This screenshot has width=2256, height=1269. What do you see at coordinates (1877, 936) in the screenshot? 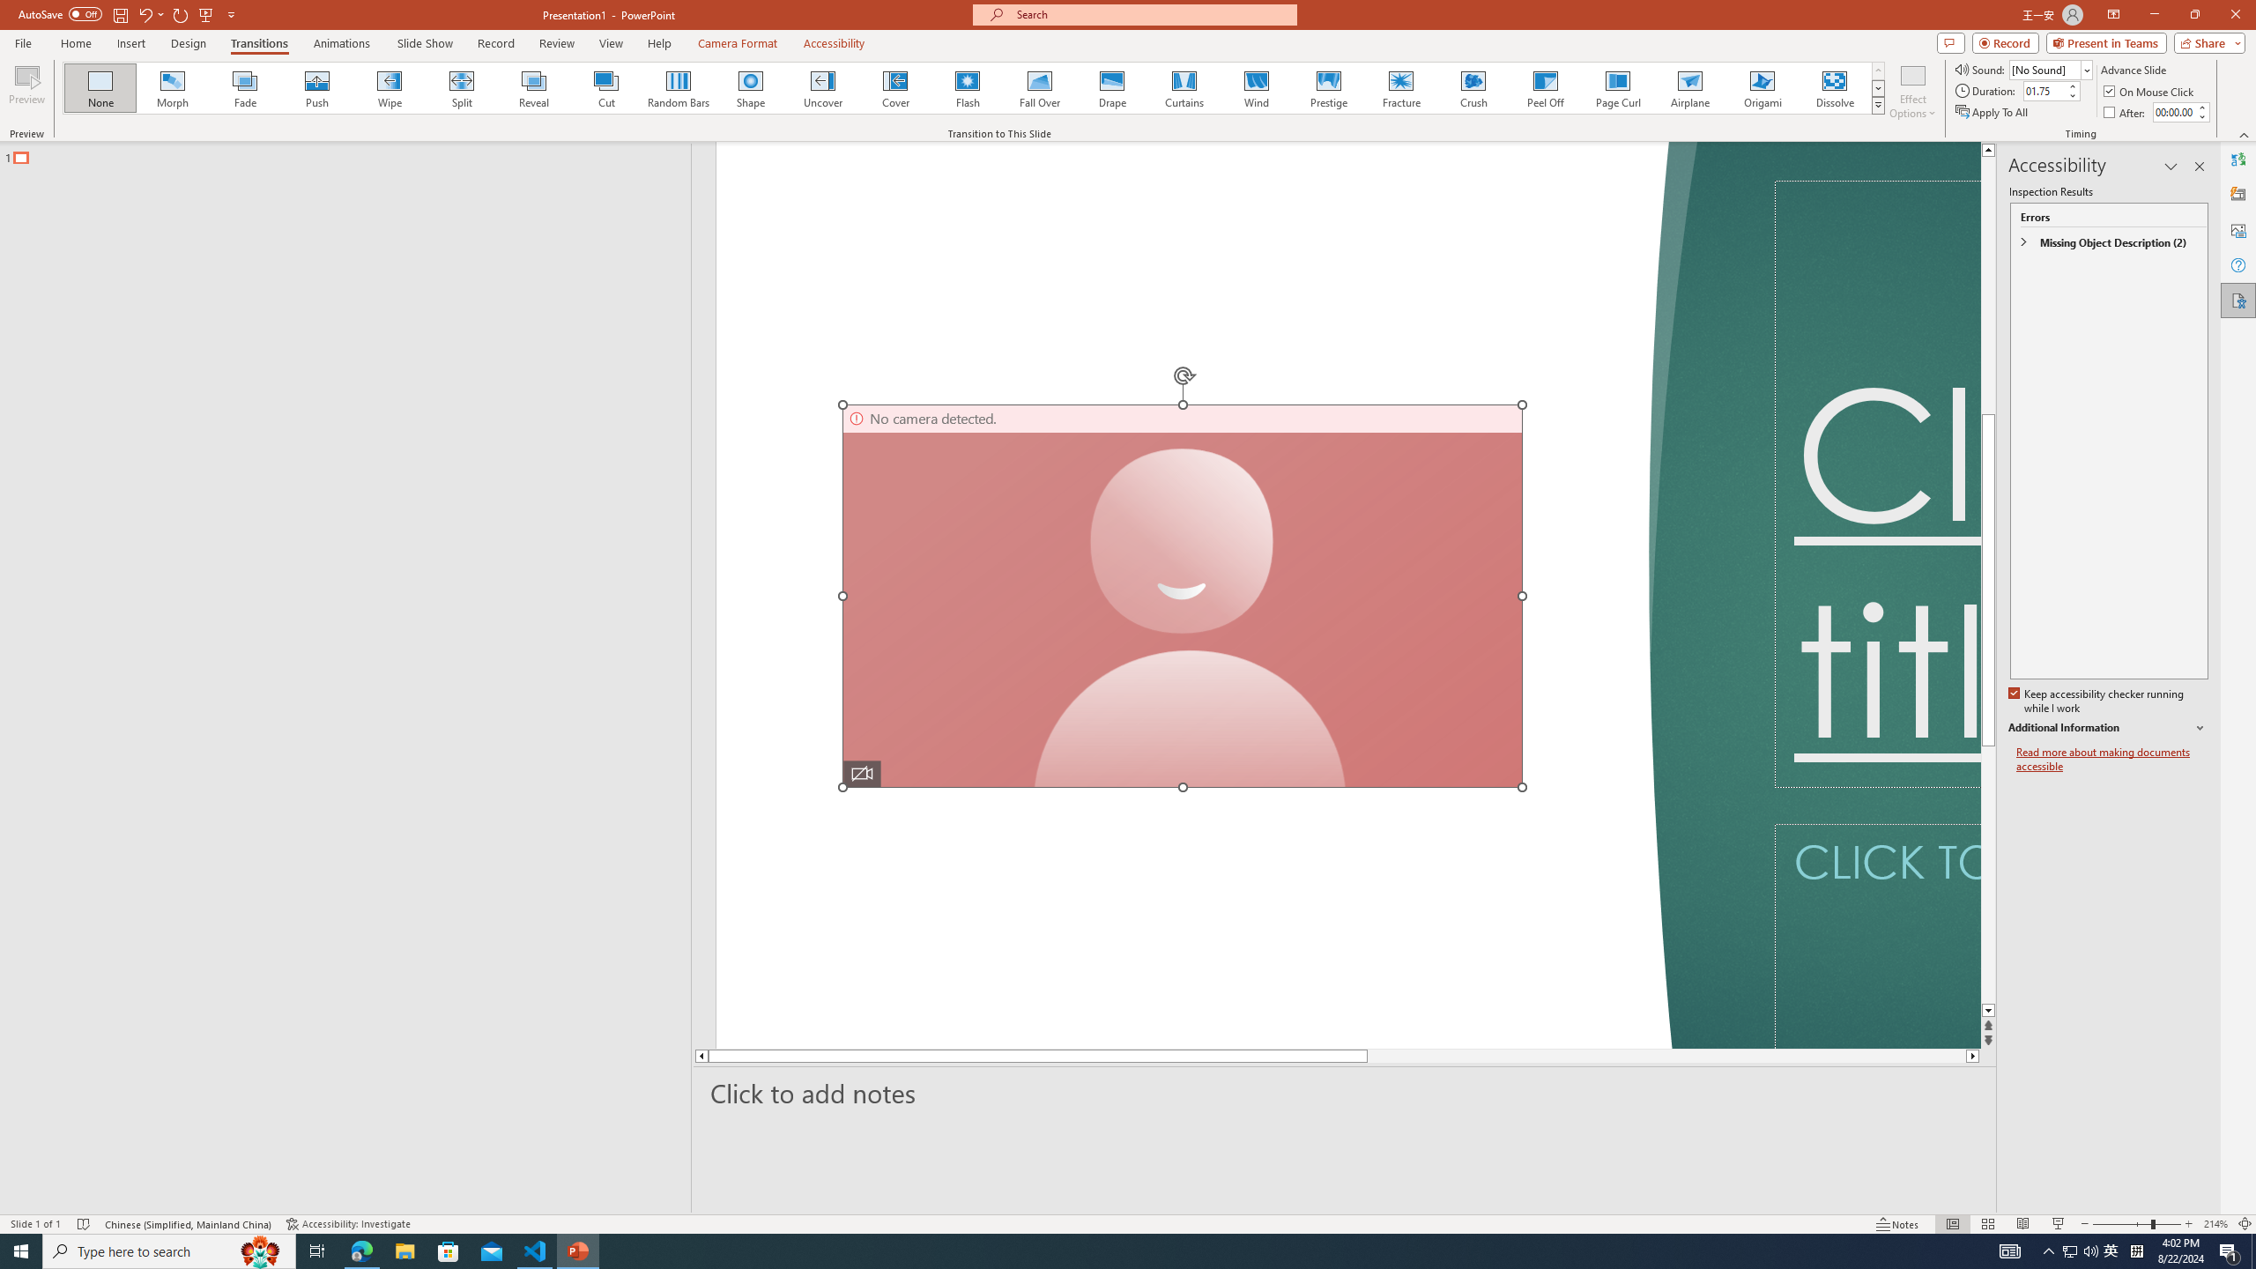
I see `Subtitle TextBox` at bounding box center [1877, 936].